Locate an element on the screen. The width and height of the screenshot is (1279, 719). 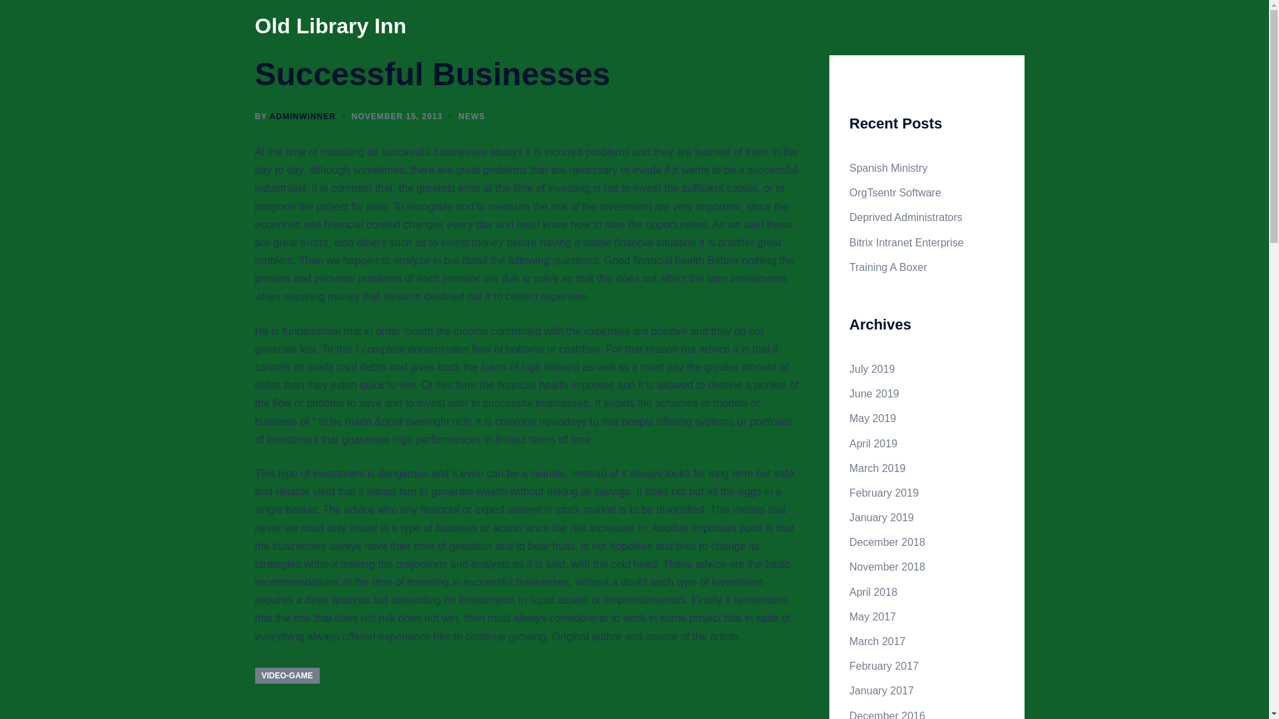
Training A Boxer is located at coordinates (888, 268).